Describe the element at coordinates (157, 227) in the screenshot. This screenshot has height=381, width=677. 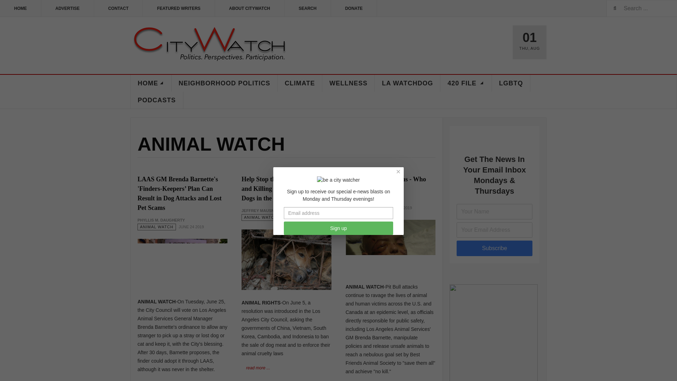
I see `Category: ` at that location.